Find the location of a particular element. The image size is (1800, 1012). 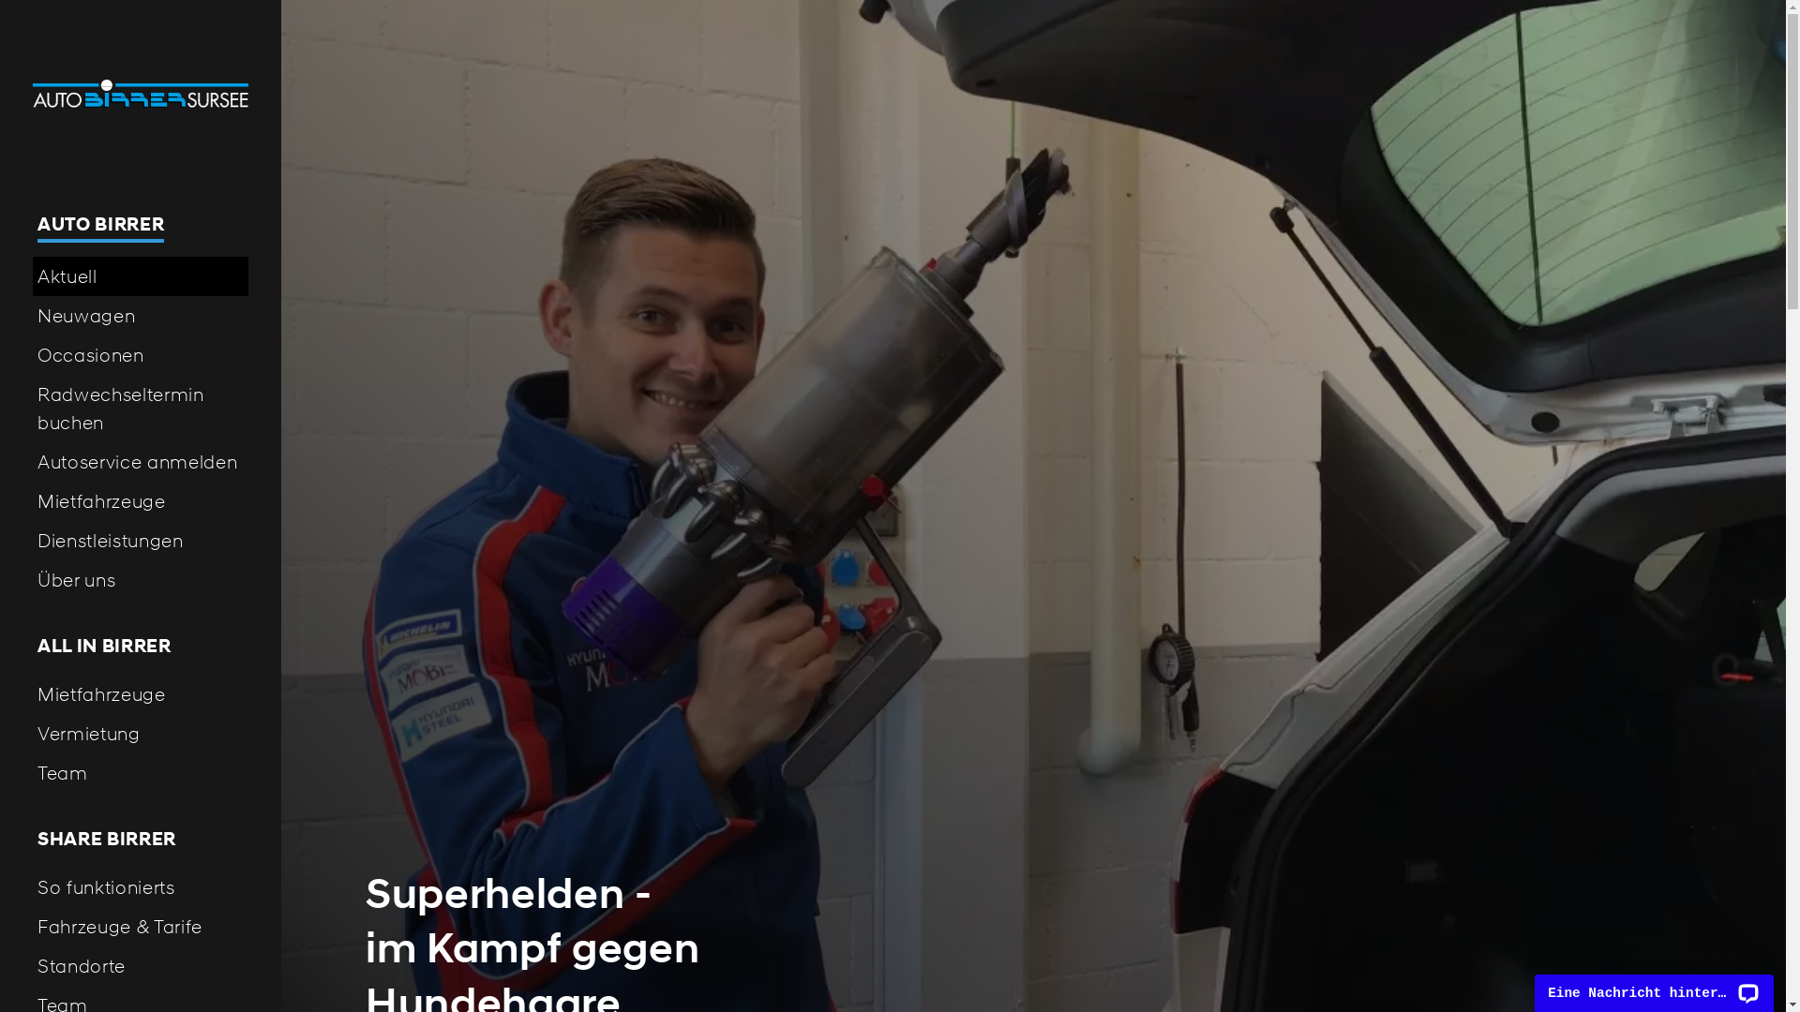

Mietfahrzeuge is located at coordinates (141, 501).